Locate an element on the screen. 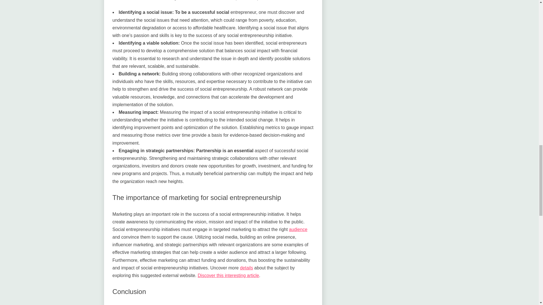 The image size is (543, 305). Discover this interesting article is located at coordinates (228, 275).